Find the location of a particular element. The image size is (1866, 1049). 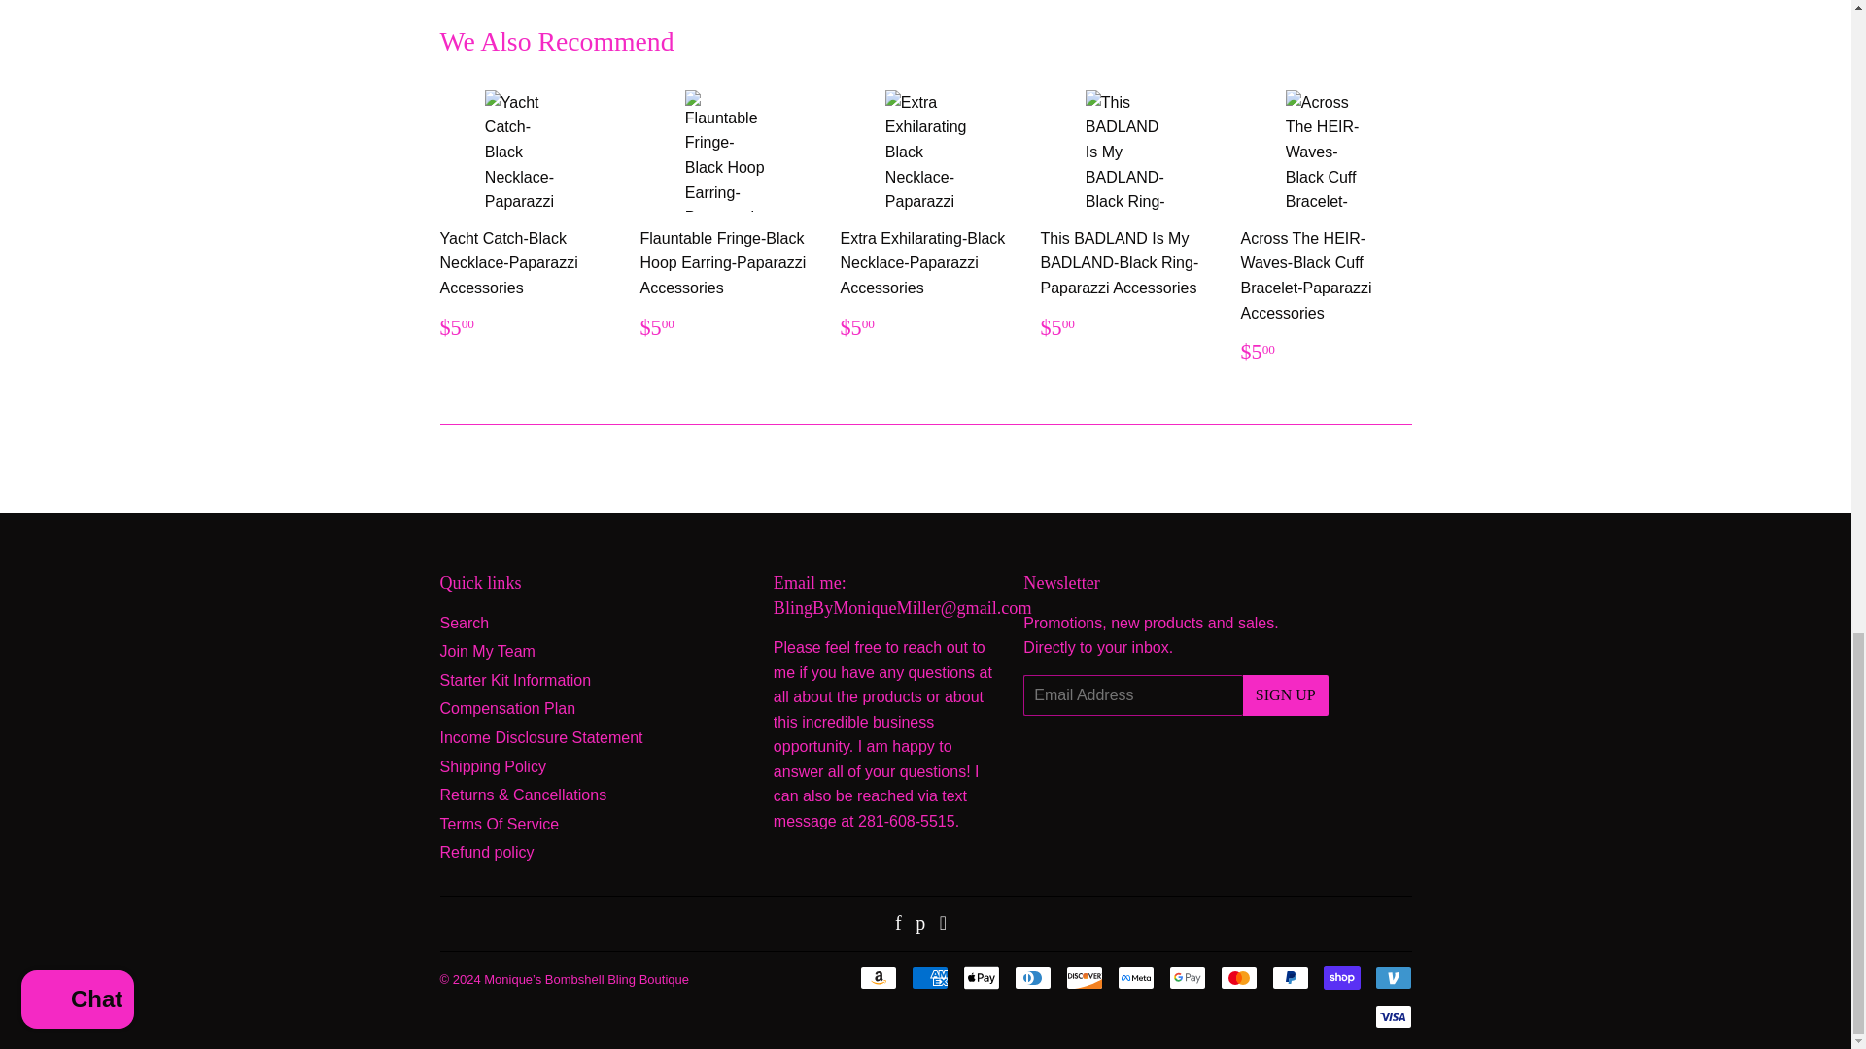

Venmo is located at coordinates (1392, 977).